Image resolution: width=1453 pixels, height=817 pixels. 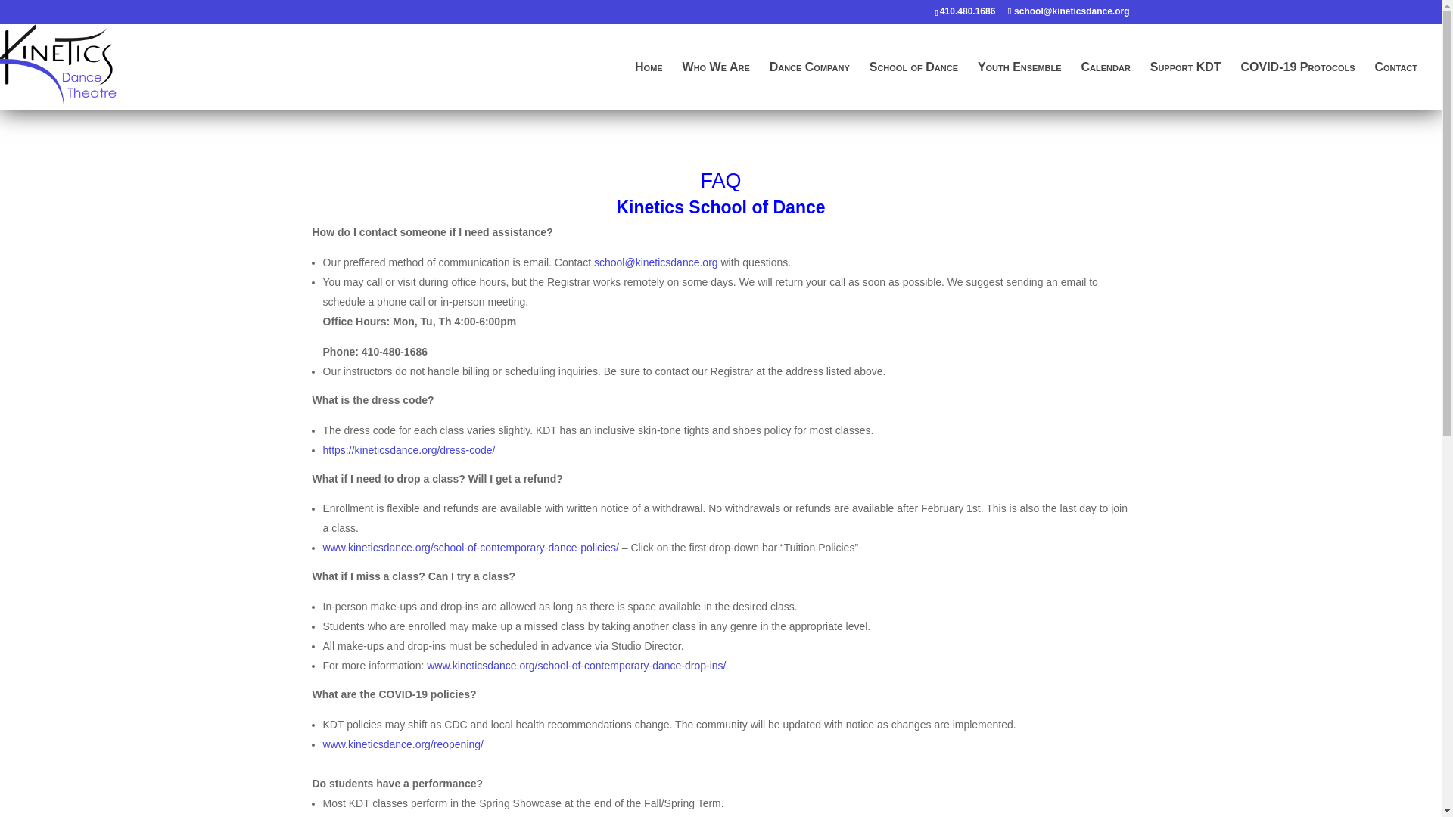 I want to click on Dance Company, so click(x=810, y=86).